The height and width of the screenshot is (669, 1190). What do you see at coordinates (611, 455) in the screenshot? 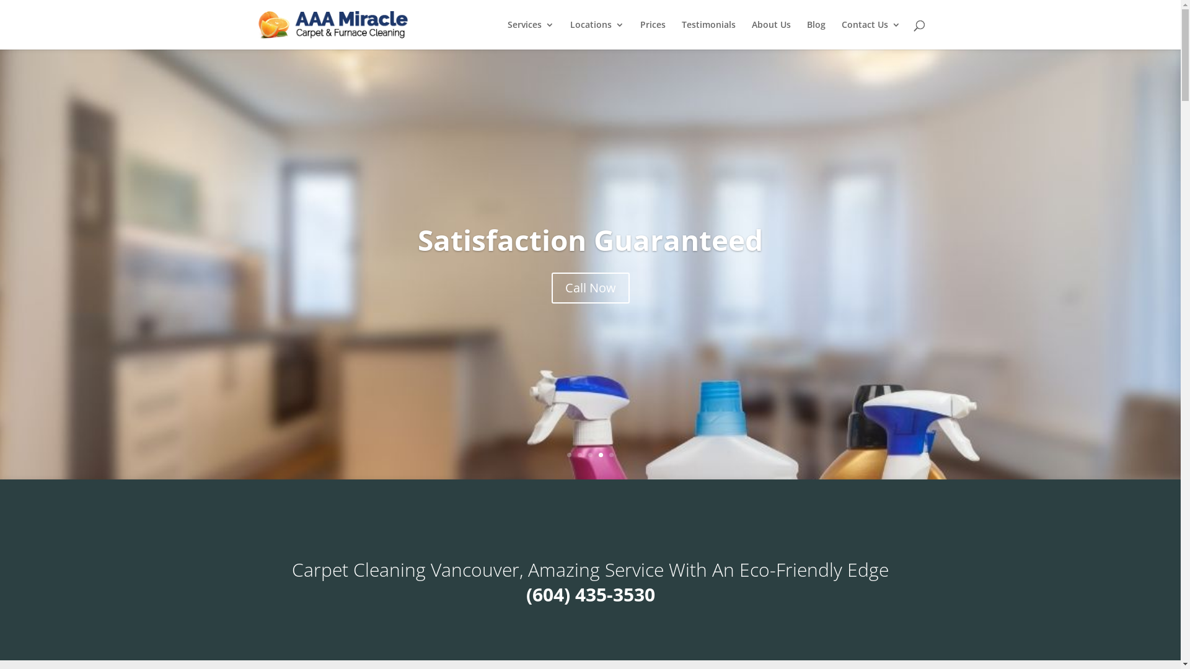
I see `5` at bounding box center [611, 455].